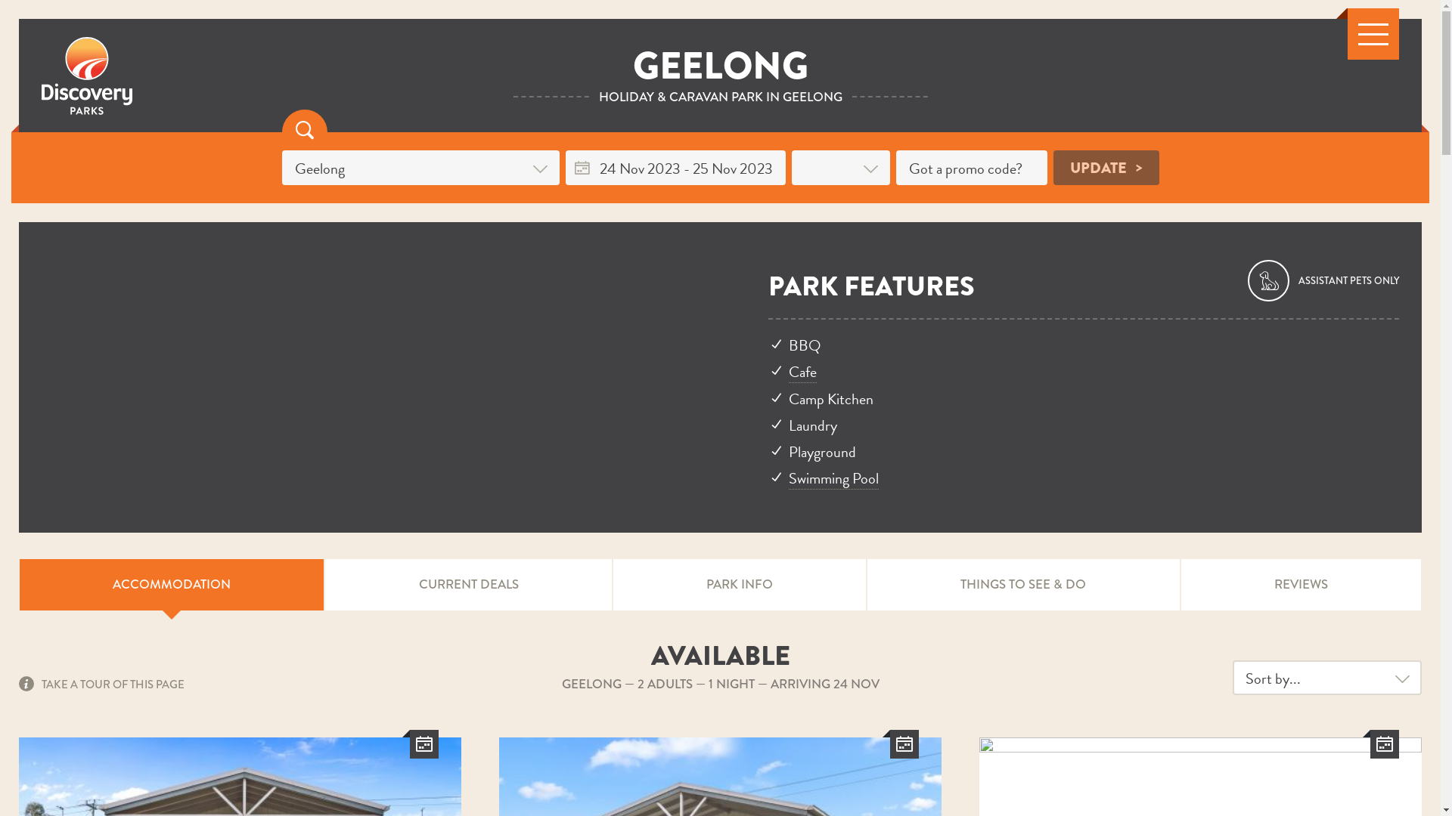 The height and width of the screenshot is (816, 1452). What do you see at coordinates (1301, 585) in the screenshot?
I see `REVIEWS` at bounding box center [1301, 585].